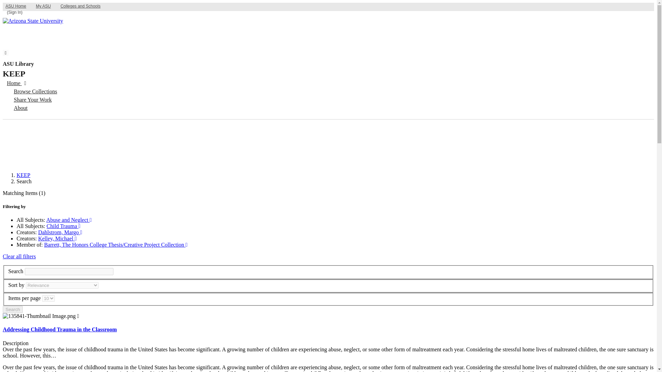 Image resolution: width=662 pixels, height=372 pixels. Describe the element at coordinates (30, 87) in the screenshot. I see `Home` at that location.